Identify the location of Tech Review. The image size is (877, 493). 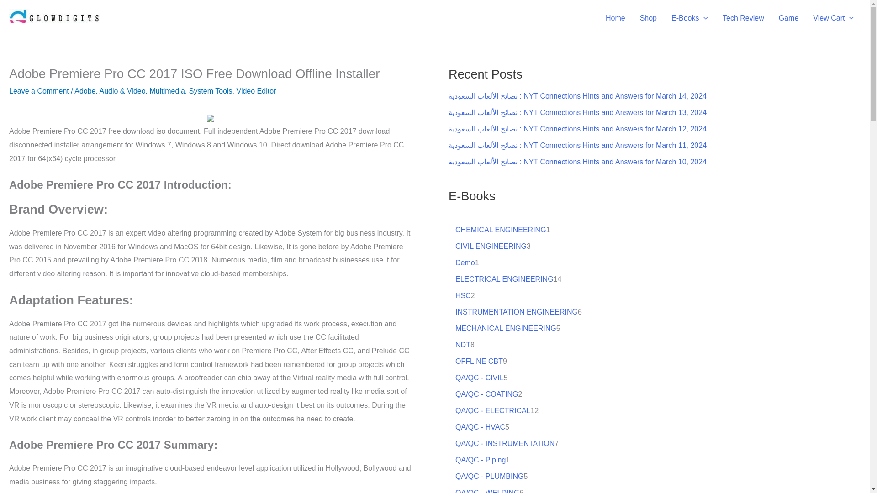
(744, 18).